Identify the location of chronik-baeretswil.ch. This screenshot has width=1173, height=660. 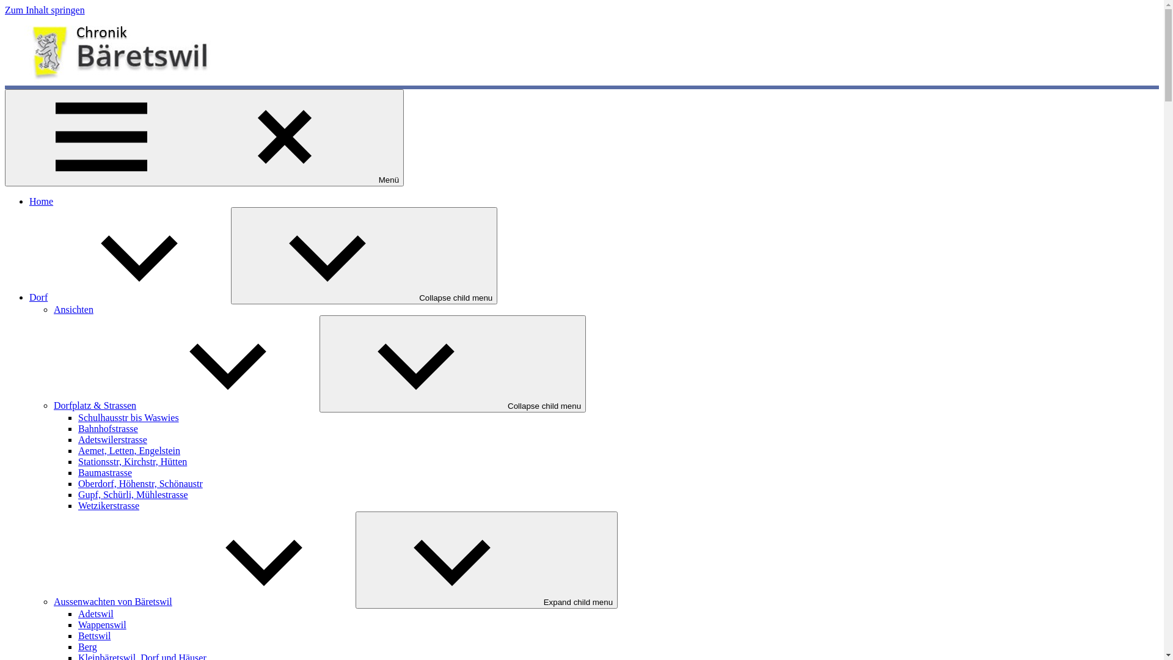
(31, 106).